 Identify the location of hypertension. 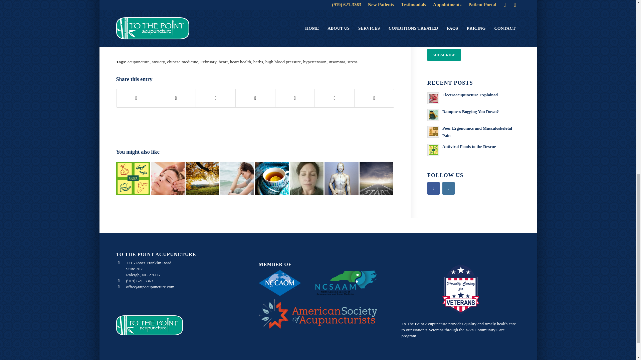
(314, 62).